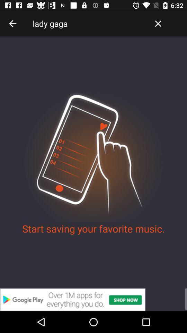 The width and height of the screenshot is (187, 333). Describe the element at coordinates (93, 300) in the screenshot. I see `interact with advertisement` at that location.